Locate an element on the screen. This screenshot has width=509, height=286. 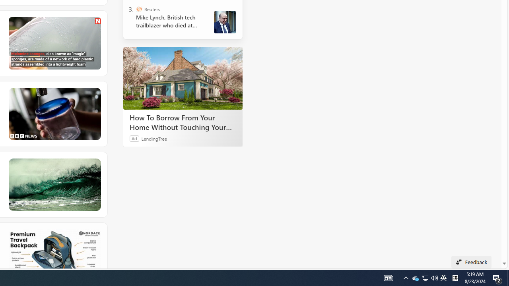
Reuters is located at coordinates (139, 9).